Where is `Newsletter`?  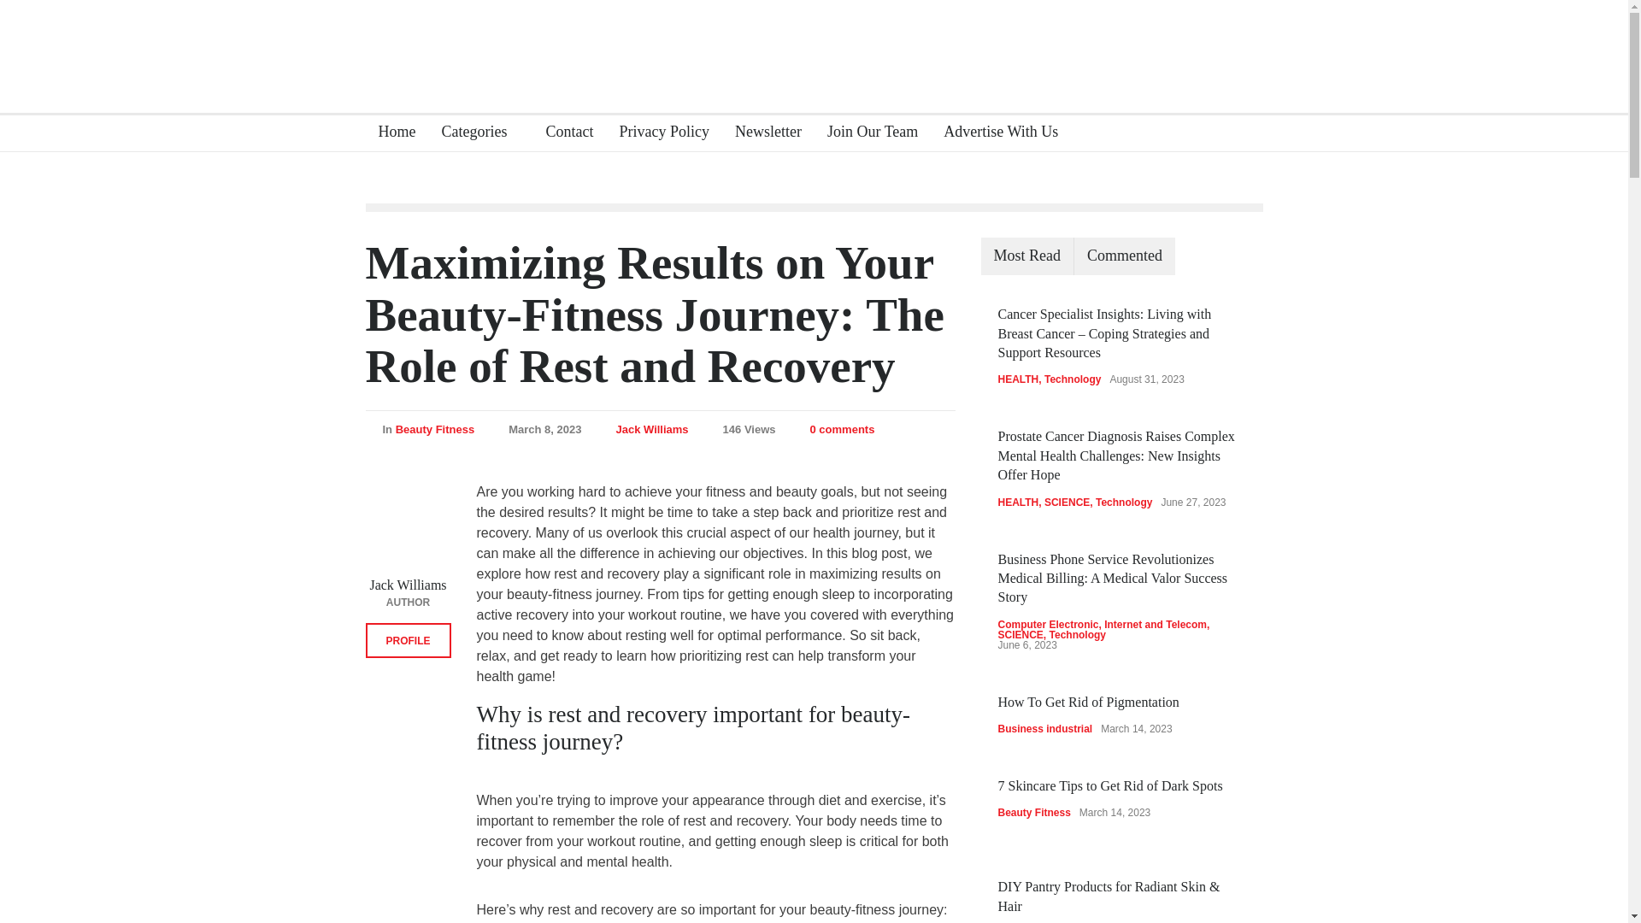 Newsletter is located at coordinates (762, 133).